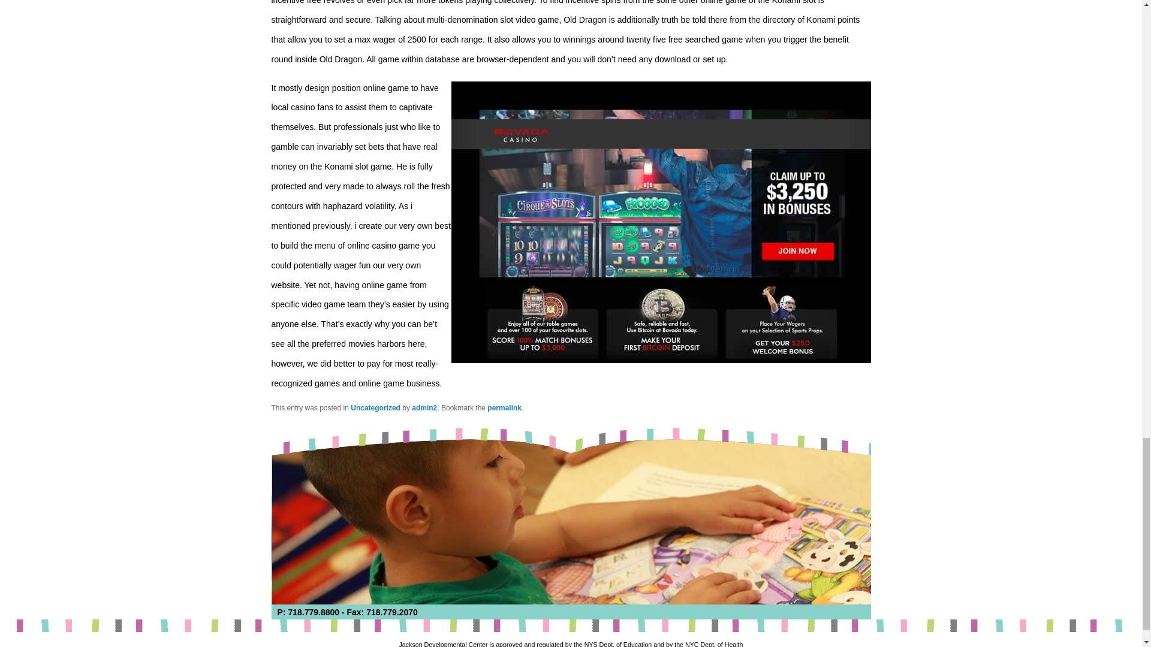 This screenshot has height=647, width=1151. Describe the element at coordinates (375, 407) in the screenshot. I see `Uncategorized` at that location.